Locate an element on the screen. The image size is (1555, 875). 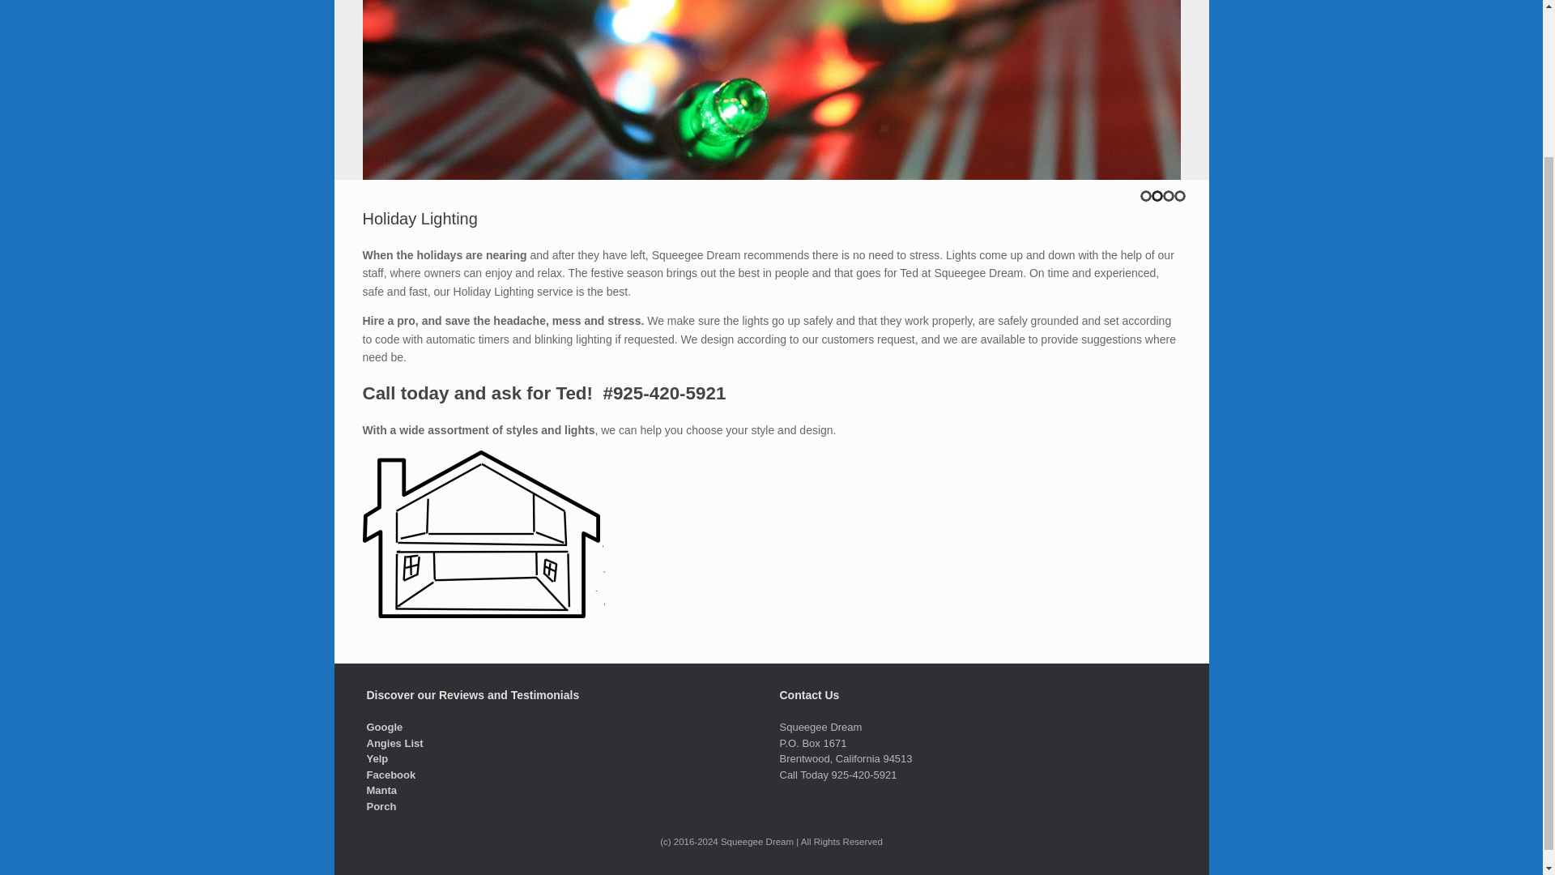
Google is located at coordinates (384, 727).